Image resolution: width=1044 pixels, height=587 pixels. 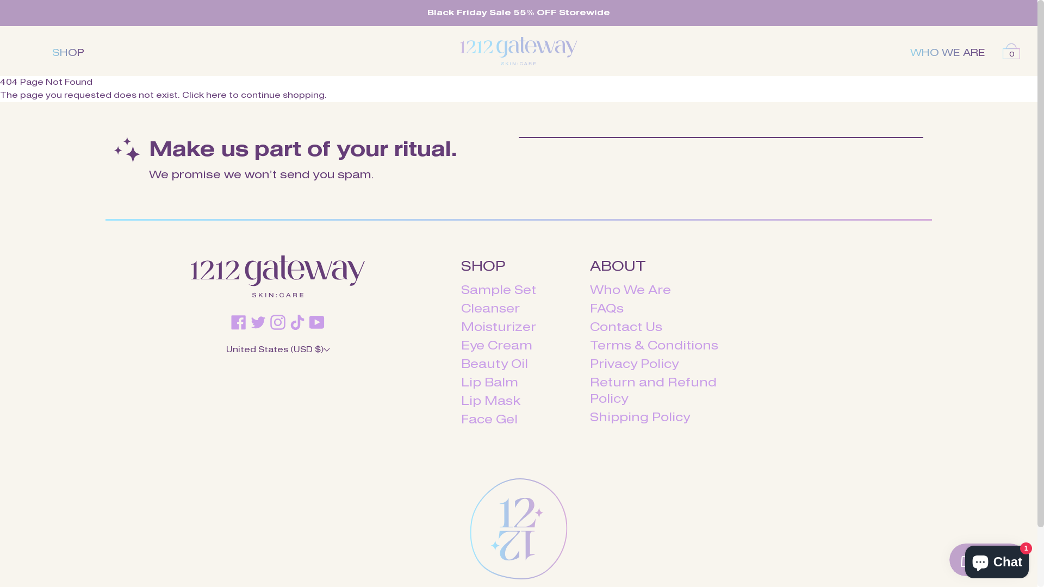 What do you see at coordinates (948, 53) in the screenshot?
I see `WHO WE ARE` at bounding box center [948, 53].